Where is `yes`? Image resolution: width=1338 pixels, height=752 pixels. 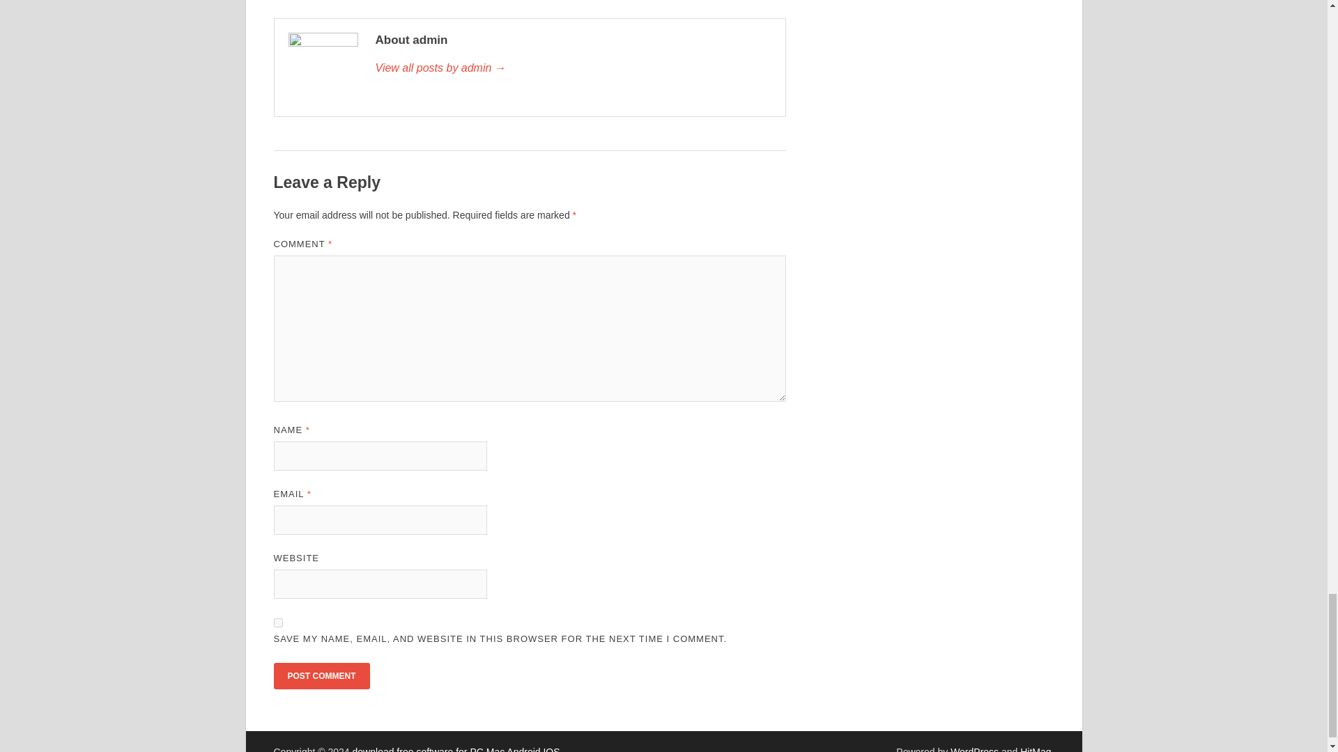
yes is located at coordinates (277, 622).